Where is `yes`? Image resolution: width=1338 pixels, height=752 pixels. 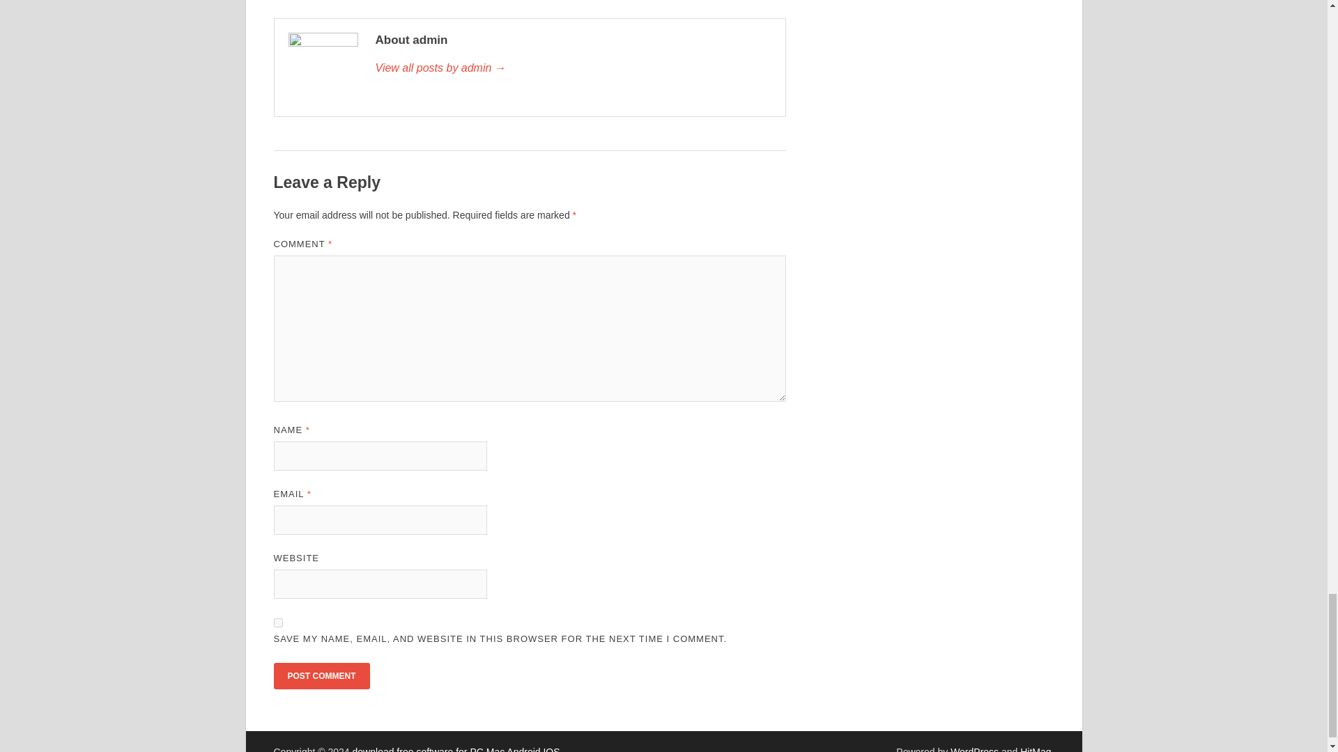
yes is located at coordinates (277, 622).